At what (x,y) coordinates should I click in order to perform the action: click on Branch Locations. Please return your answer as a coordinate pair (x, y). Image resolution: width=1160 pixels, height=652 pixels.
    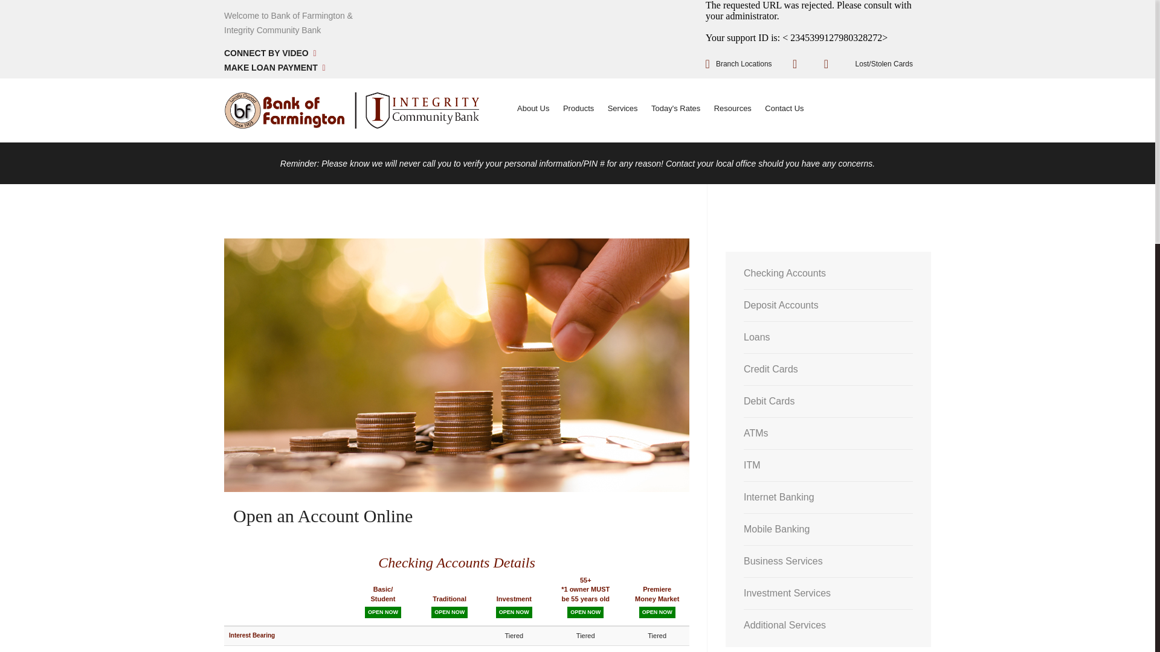
    Looking at the image, I should click on (744, 63).